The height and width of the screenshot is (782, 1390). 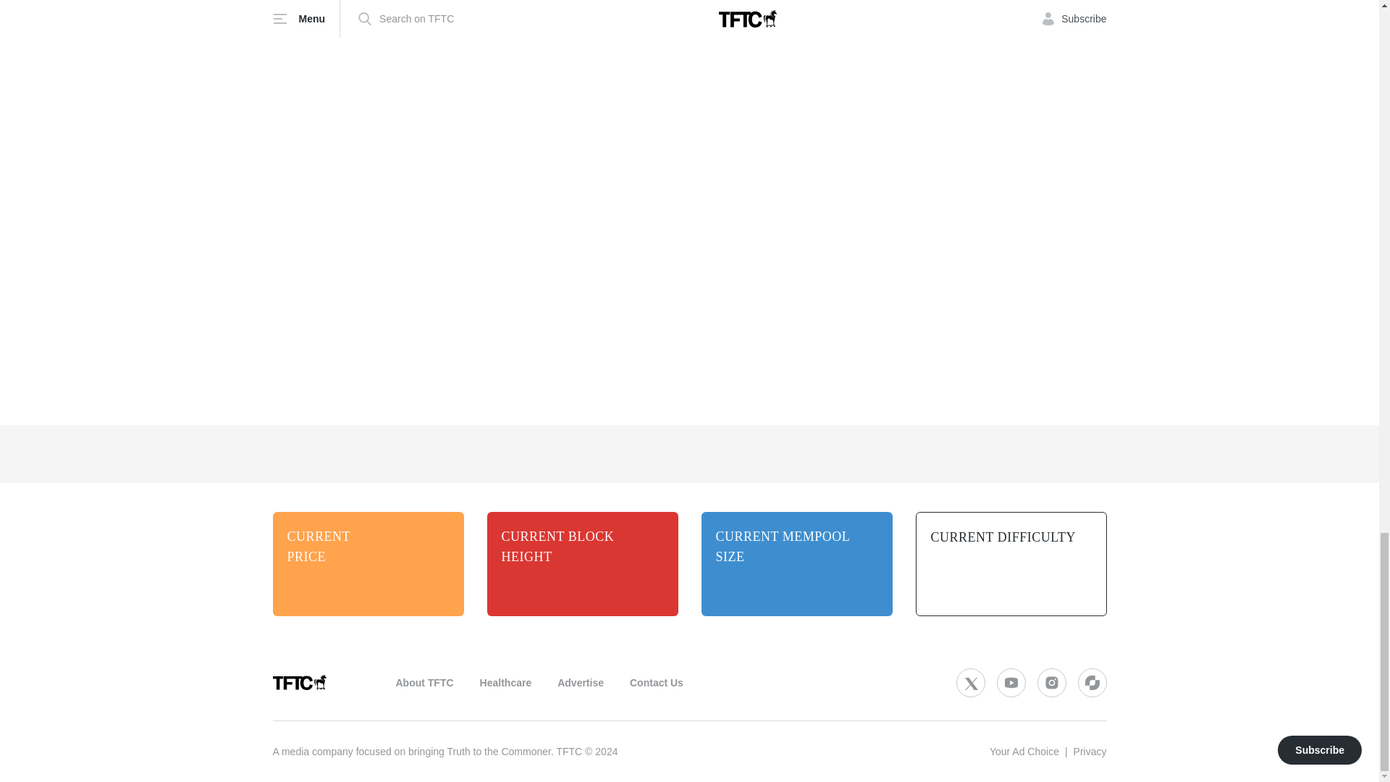 What do you see at coordinates (580, 683) in the screenshot?
I see `Advertise` at bounding box center [580, 683].